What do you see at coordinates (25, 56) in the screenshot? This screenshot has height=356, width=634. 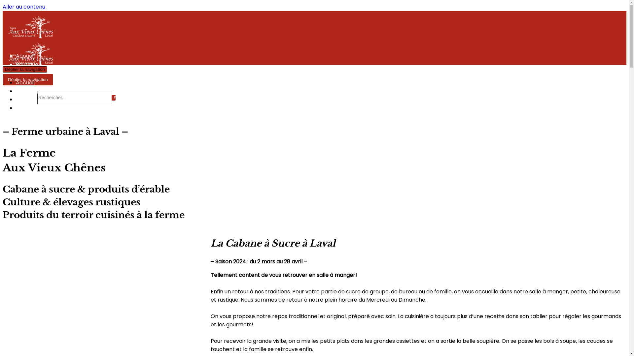 I see `Accueil` at bounding box center [25, 56].